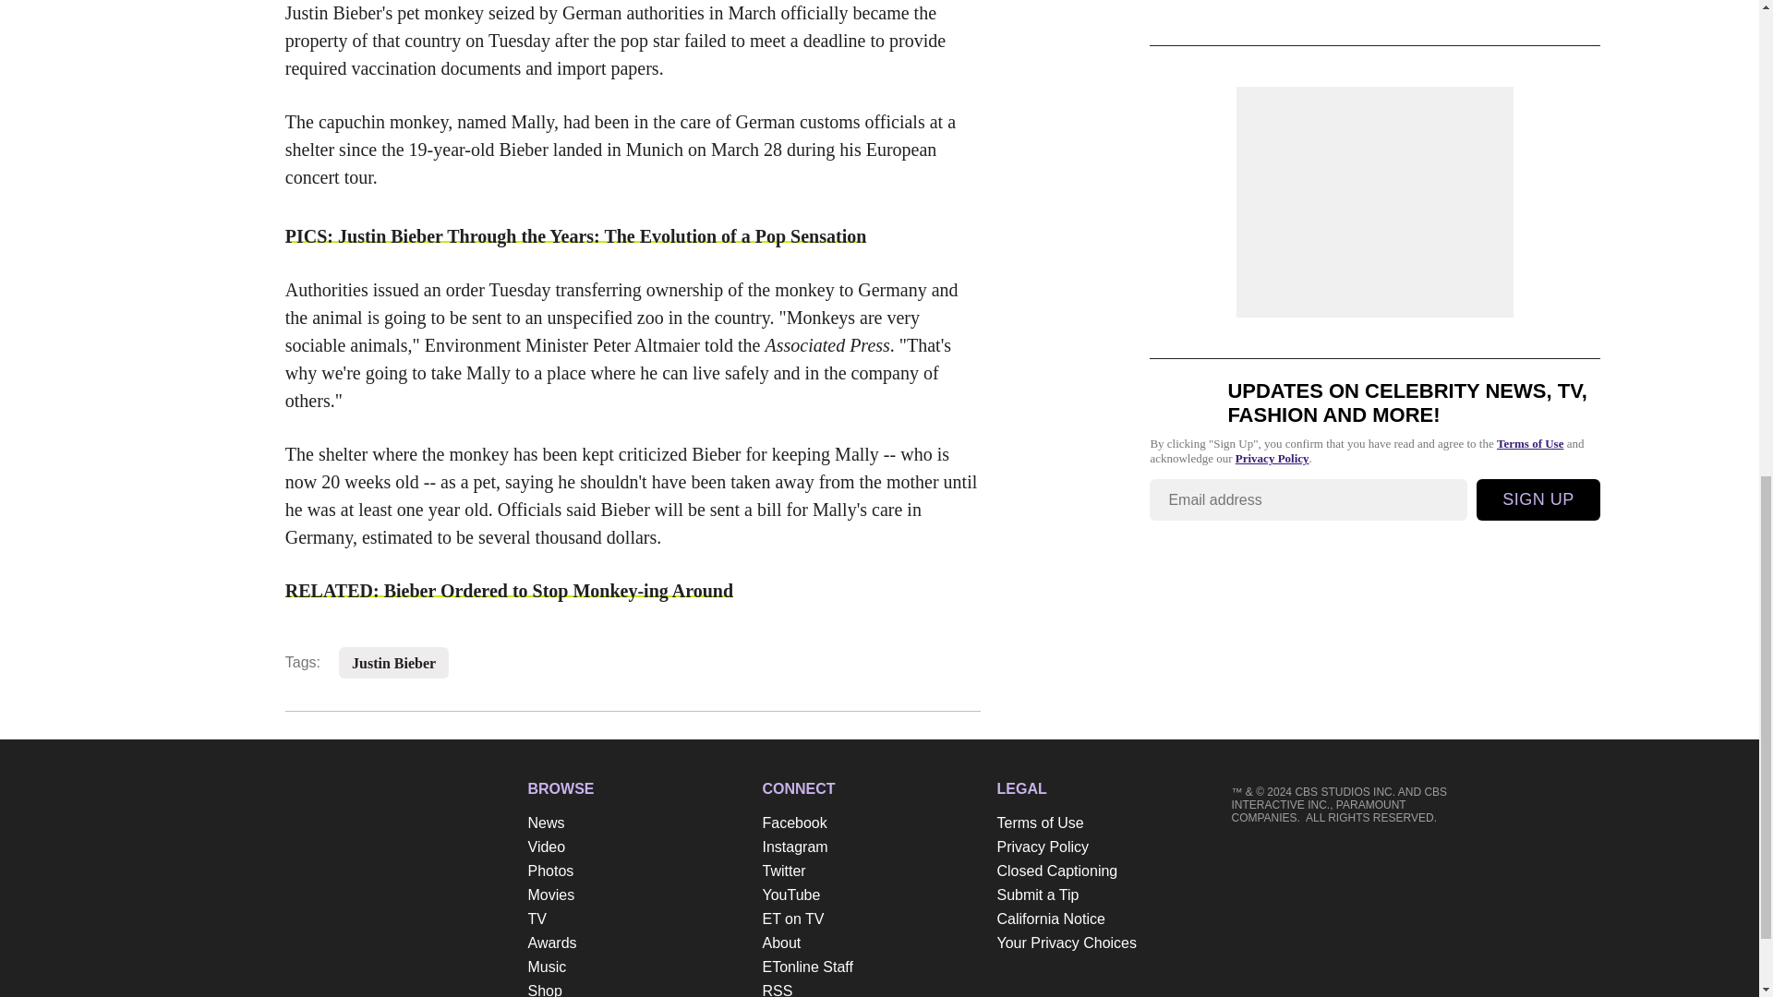  Describe the element at coordinates (636, 943) in the screenshot. I see `Awards` at that location.